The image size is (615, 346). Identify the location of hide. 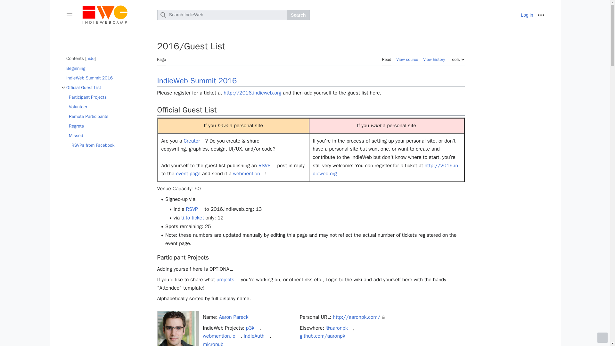
(90, 58).